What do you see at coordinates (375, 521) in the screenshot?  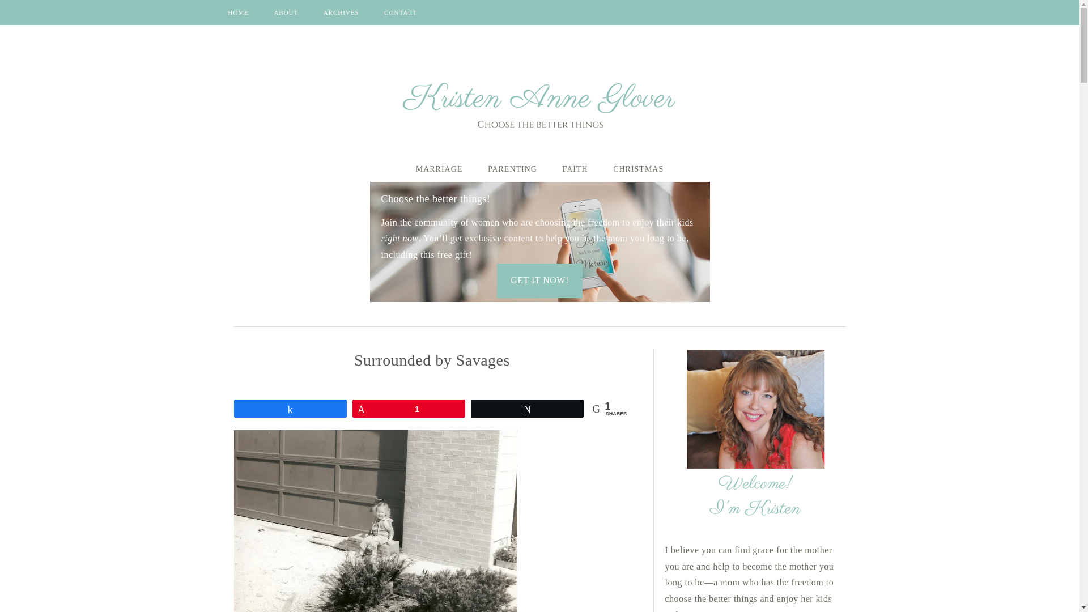 I see `April 1979 b` at bounding box center [375, 521].